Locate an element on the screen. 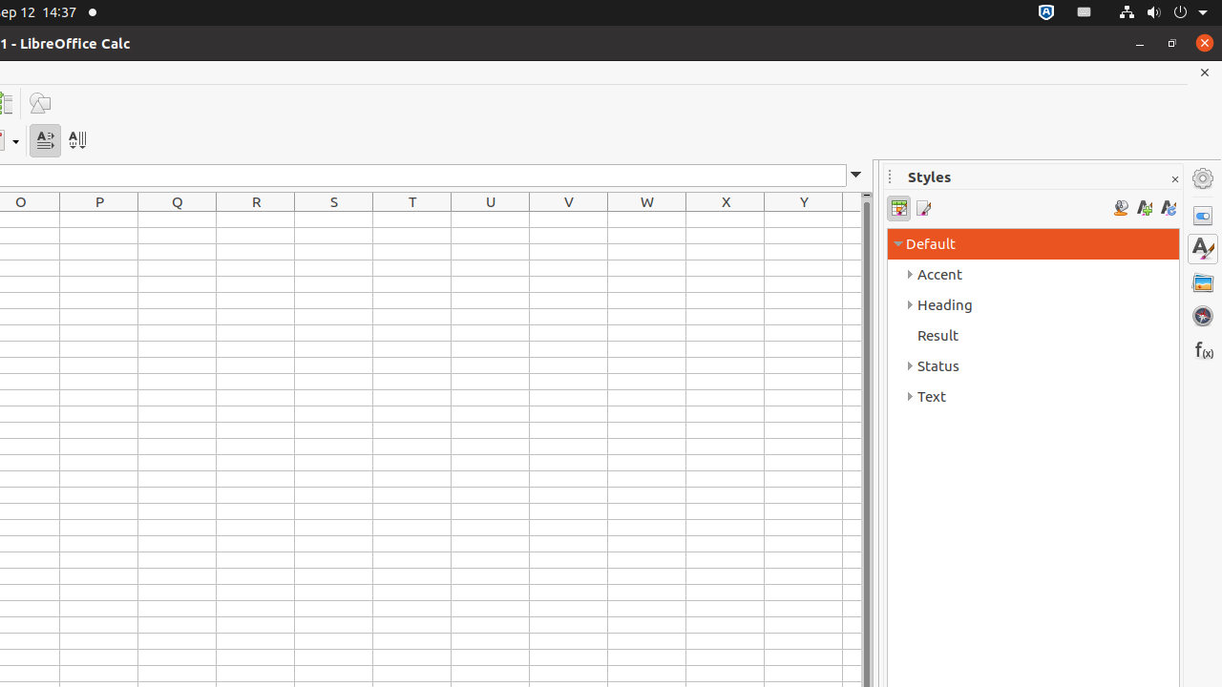 This screenshot has height=687, width=1222. Text direction from left to right is located at coordinates (46, 141).